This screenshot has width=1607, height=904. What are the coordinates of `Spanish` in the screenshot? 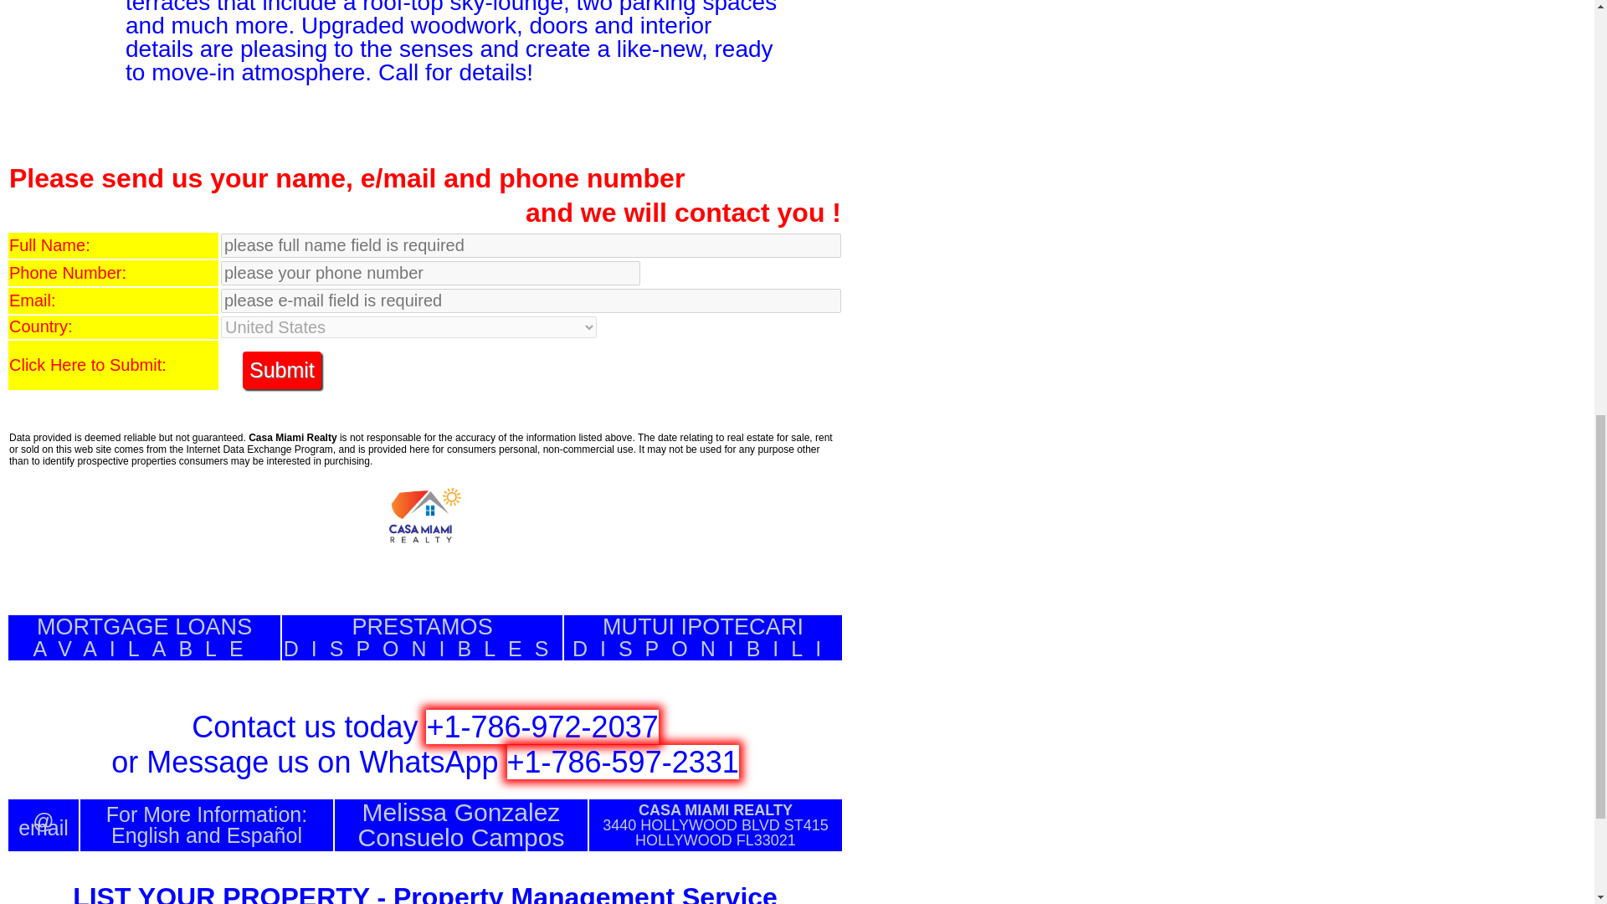 It's located at (703, 638).